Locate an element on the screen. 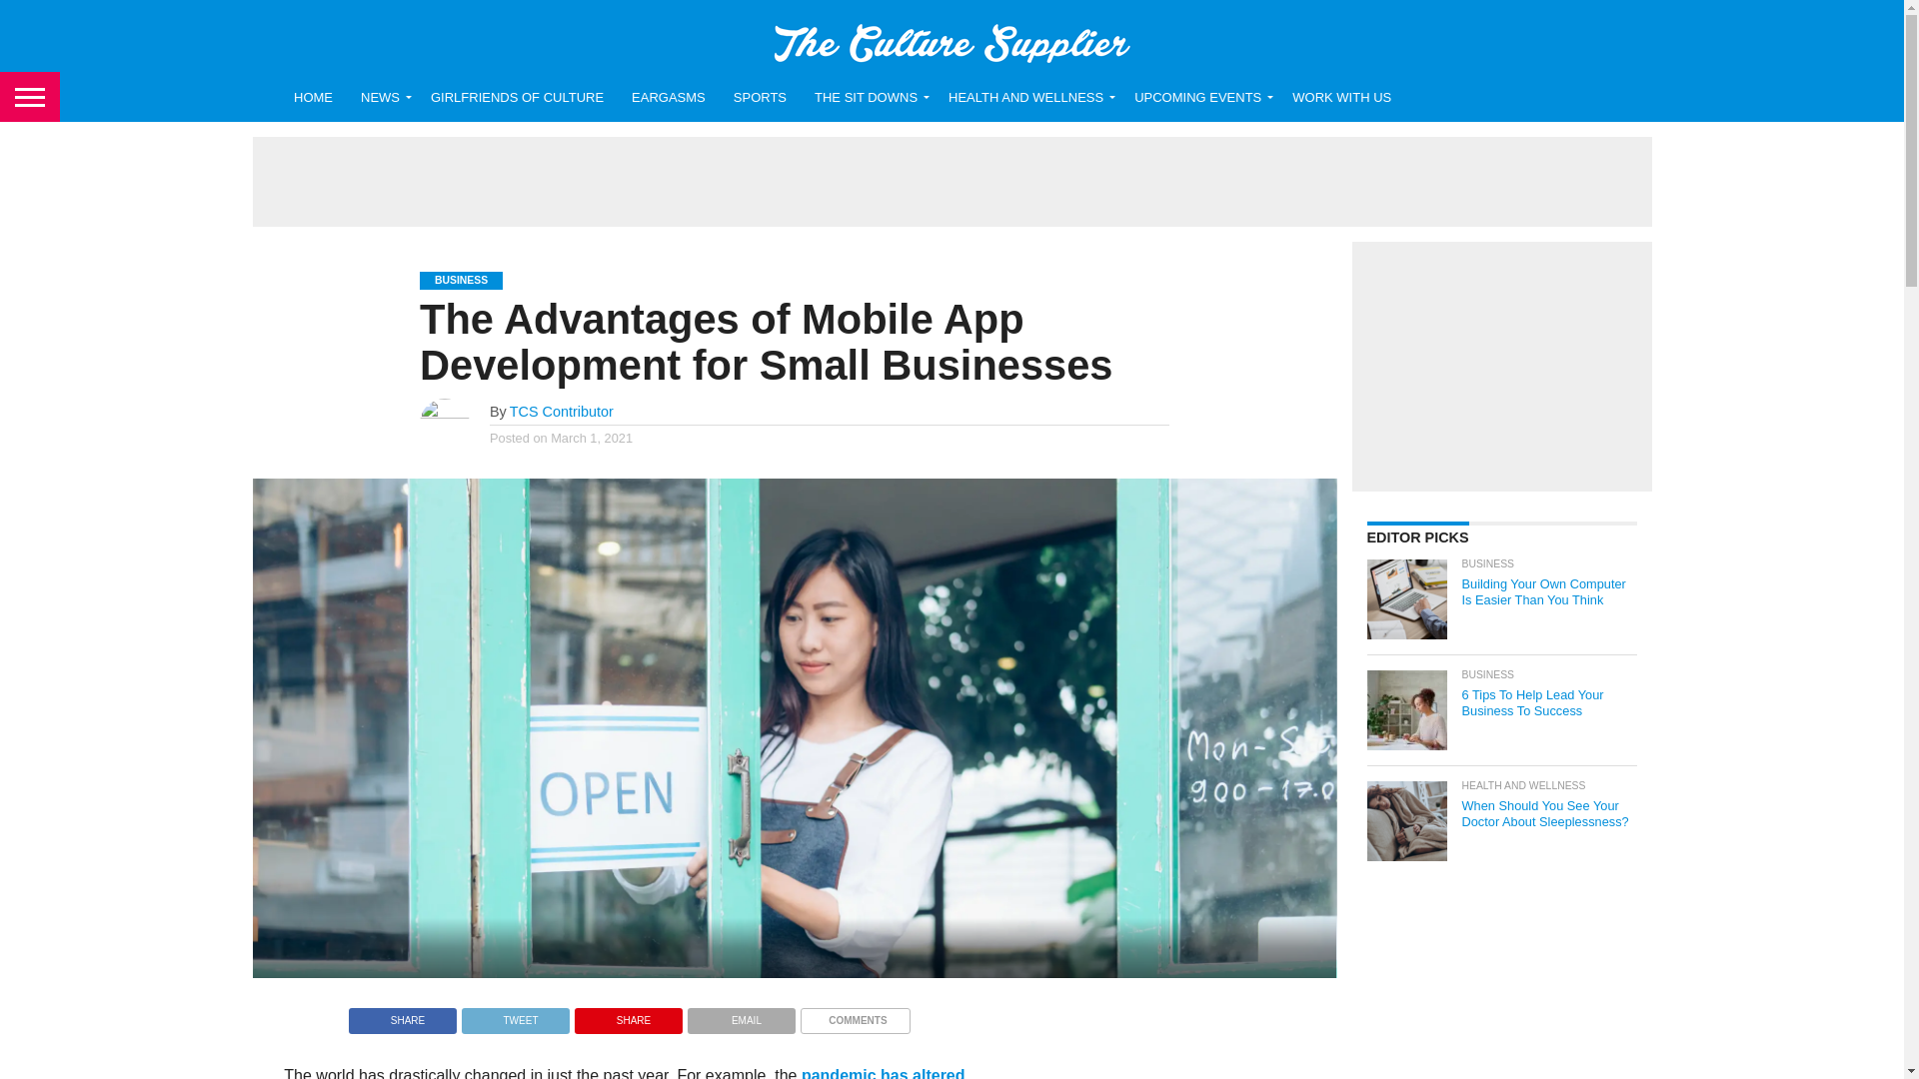 The width and height of the screenshot is (1919, 1079). THE SIT DOWNS is located at coordinates (868, 97).